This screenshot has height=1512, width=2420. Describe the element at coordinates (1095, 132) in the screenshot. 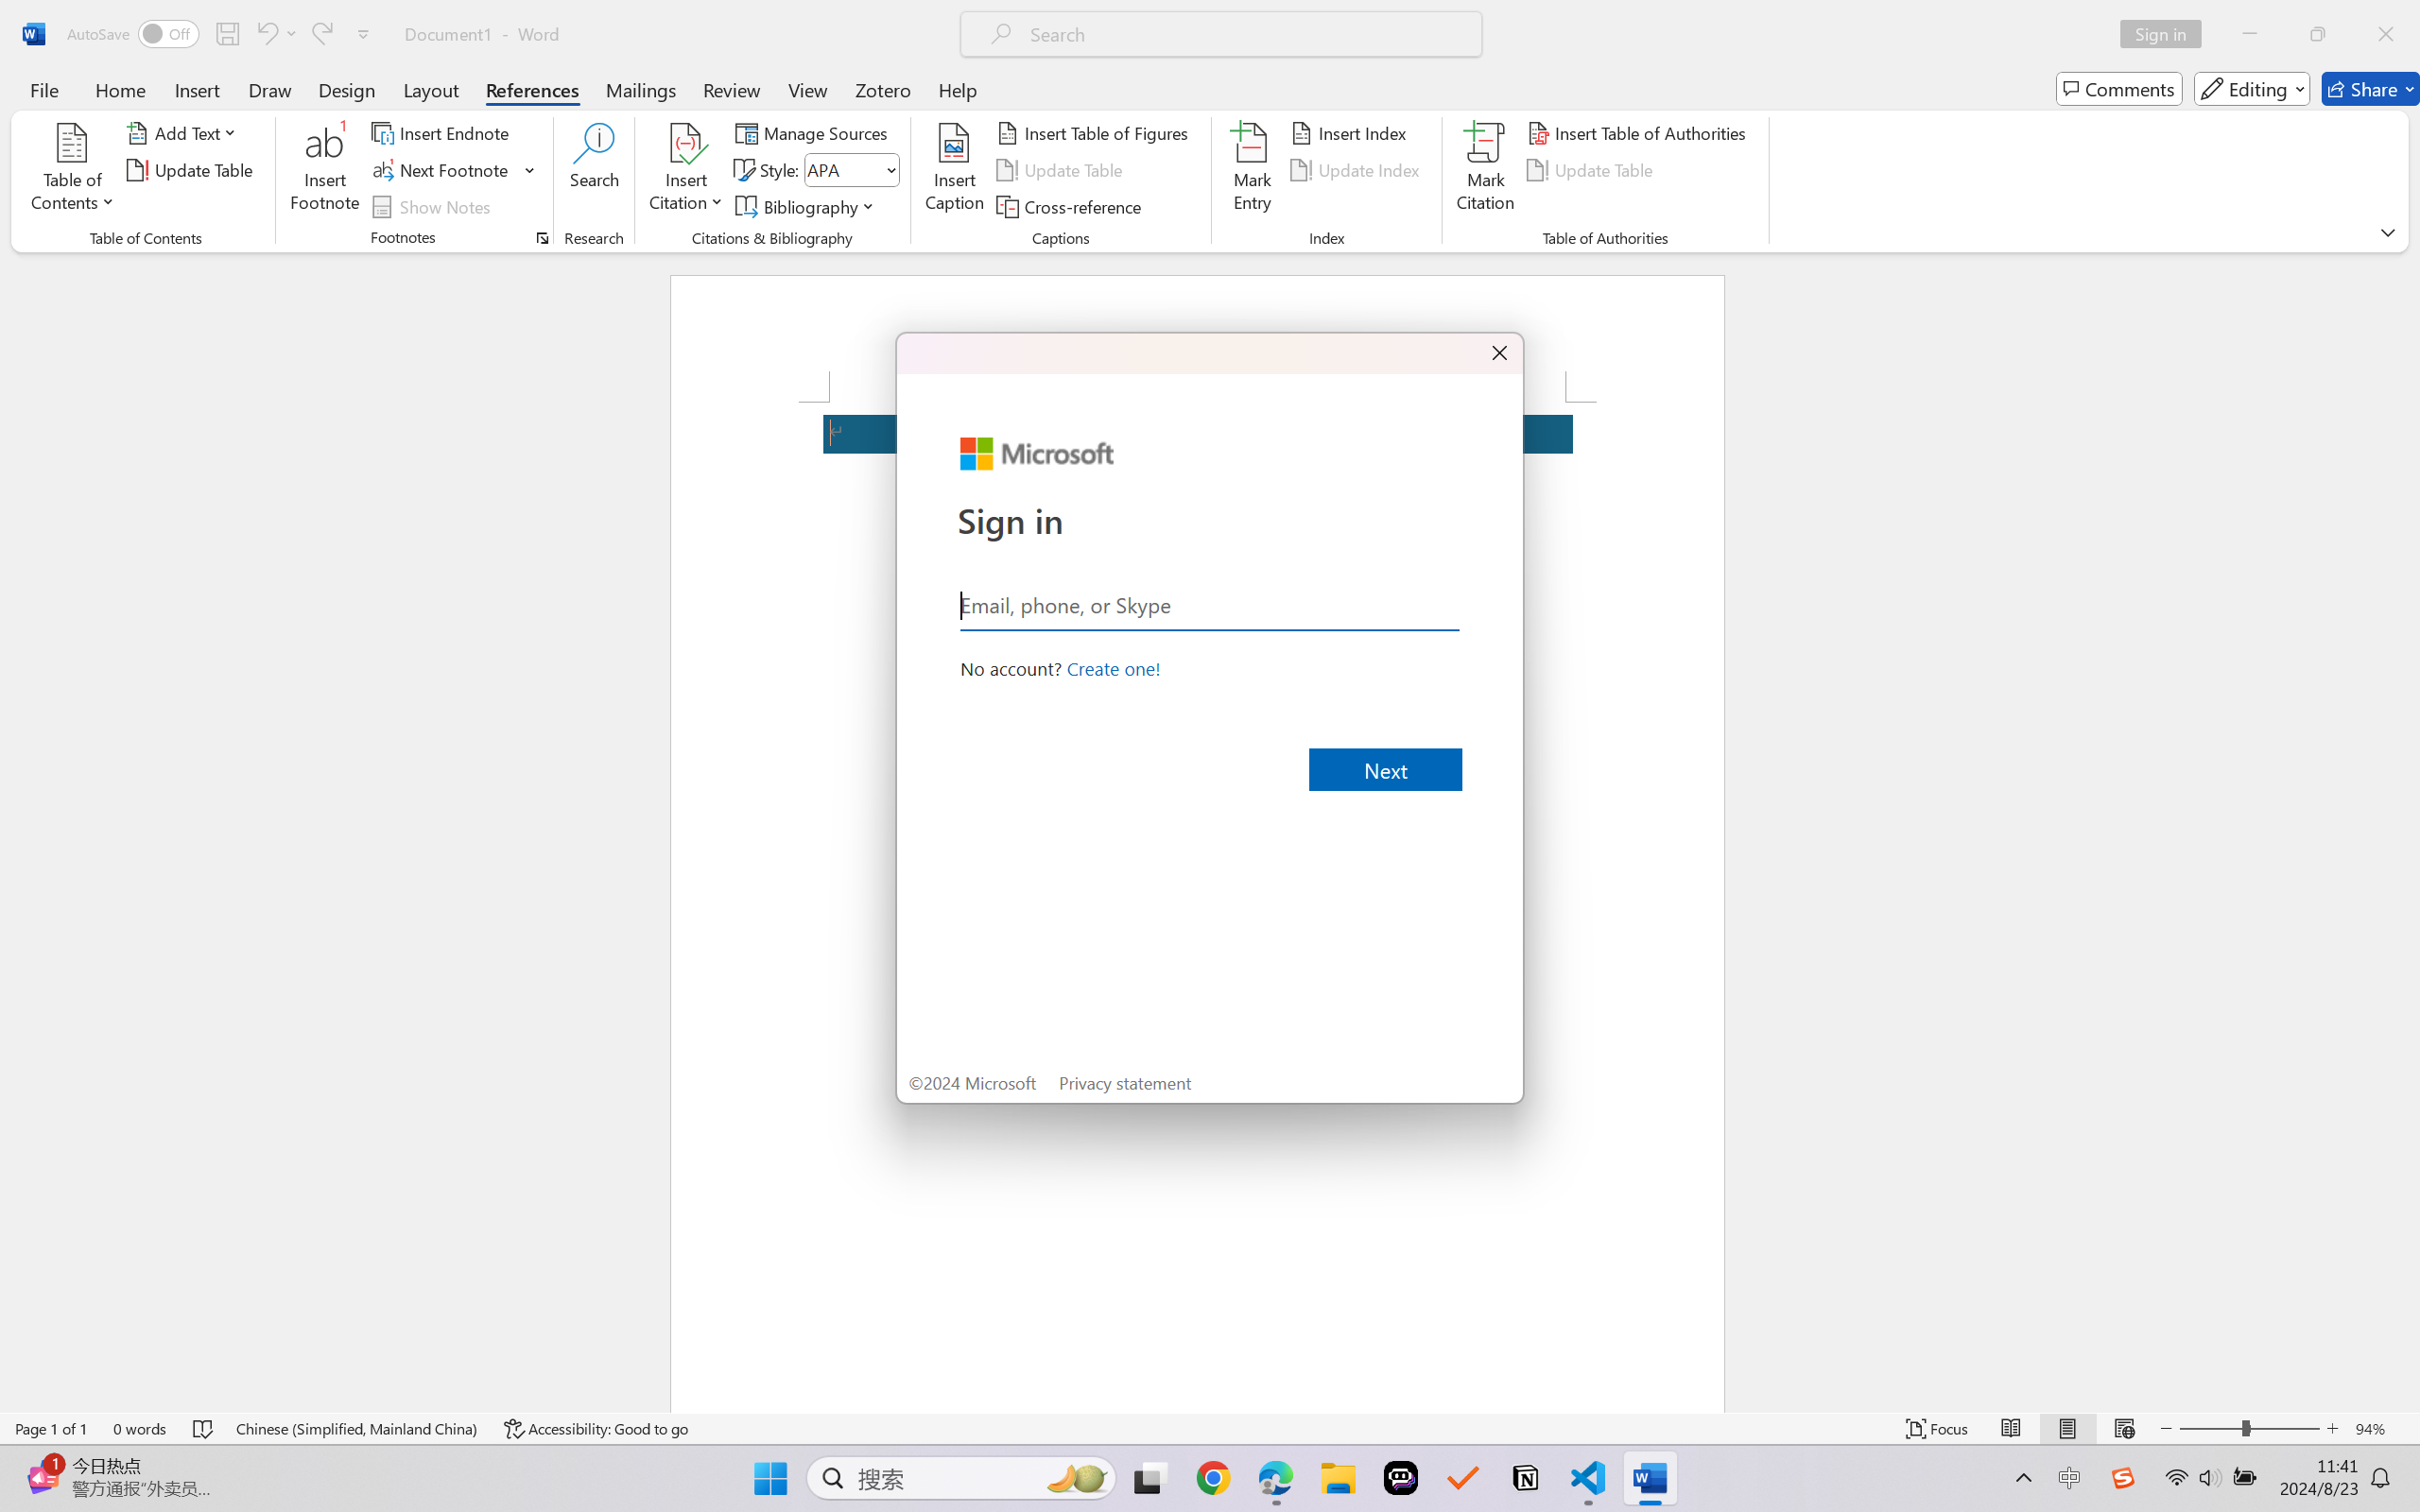

I see `Insert Table of Figures...` at that location.